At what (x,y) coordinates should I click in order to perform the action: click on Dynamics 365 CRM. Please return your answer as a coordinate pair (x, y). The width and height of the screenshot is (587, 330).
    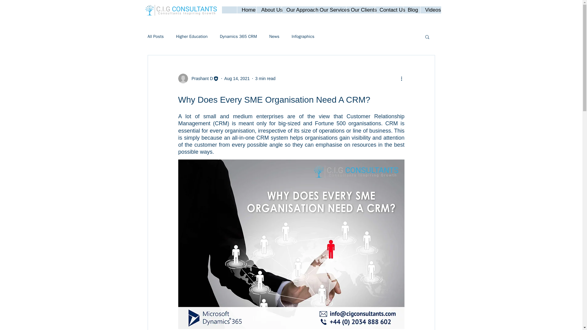
    Looking at the image, I should click on (238, 37).